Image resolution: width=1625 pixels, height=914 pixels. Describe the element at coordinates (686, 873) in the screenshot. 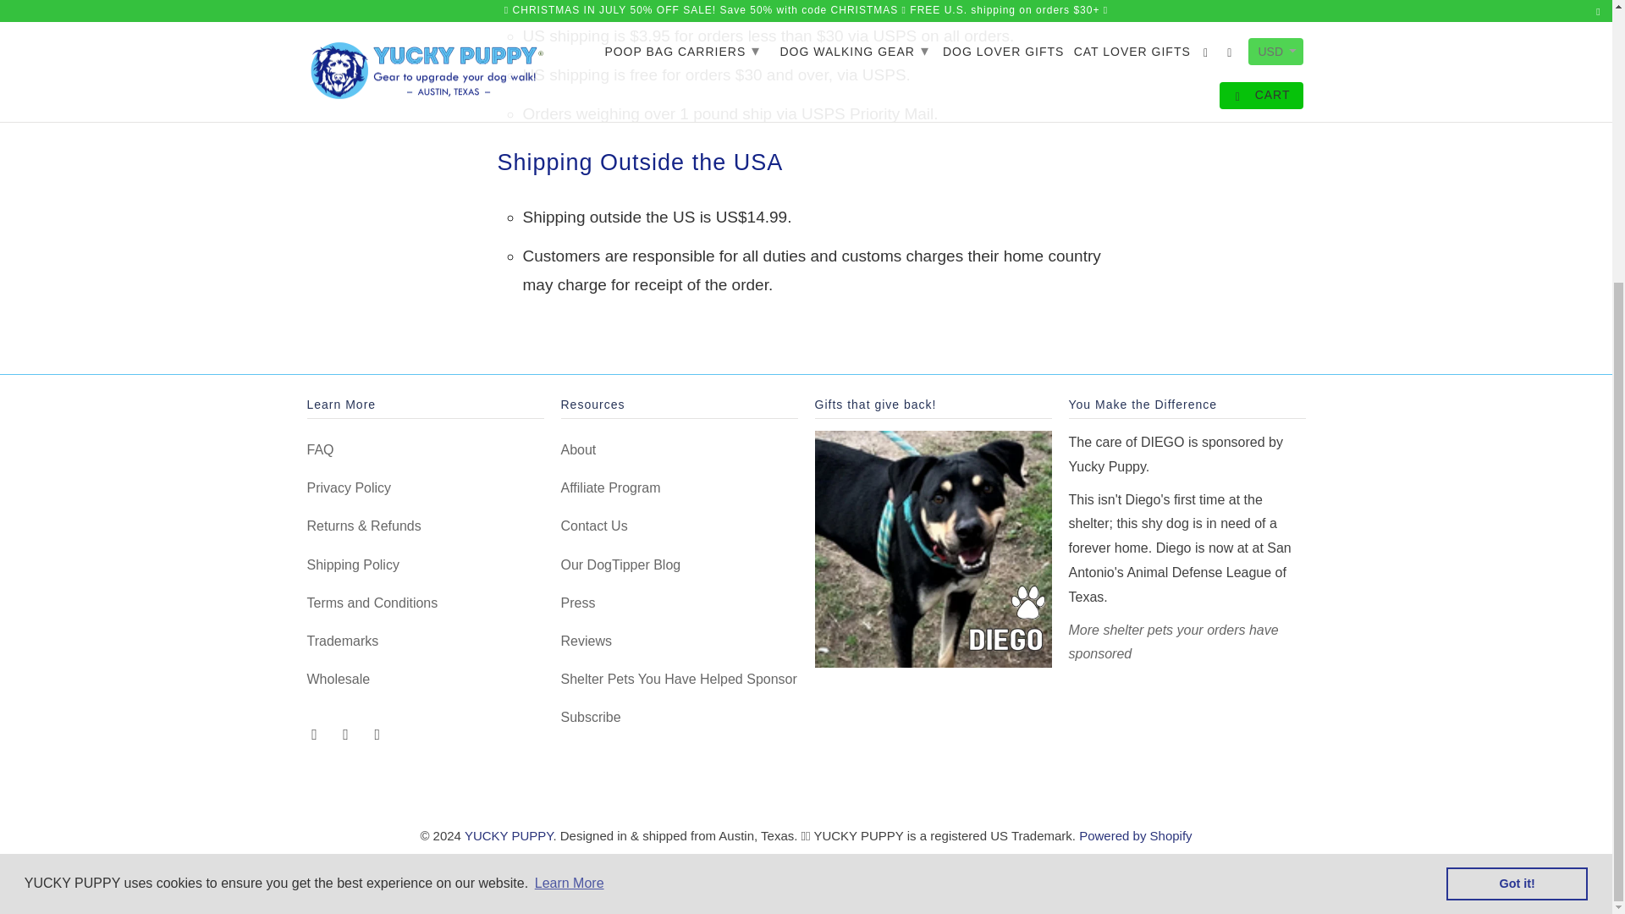

I see `Diners Club` at that location.